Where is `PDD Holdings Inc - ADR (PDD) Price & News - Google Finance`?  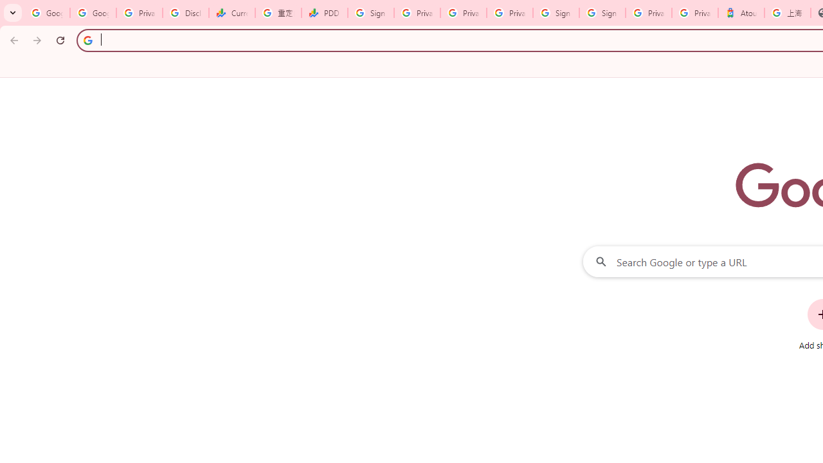 PDD Holdings Inc - ADR (PDD) Price & News - Google Finance is located at coordinates (324, 13).